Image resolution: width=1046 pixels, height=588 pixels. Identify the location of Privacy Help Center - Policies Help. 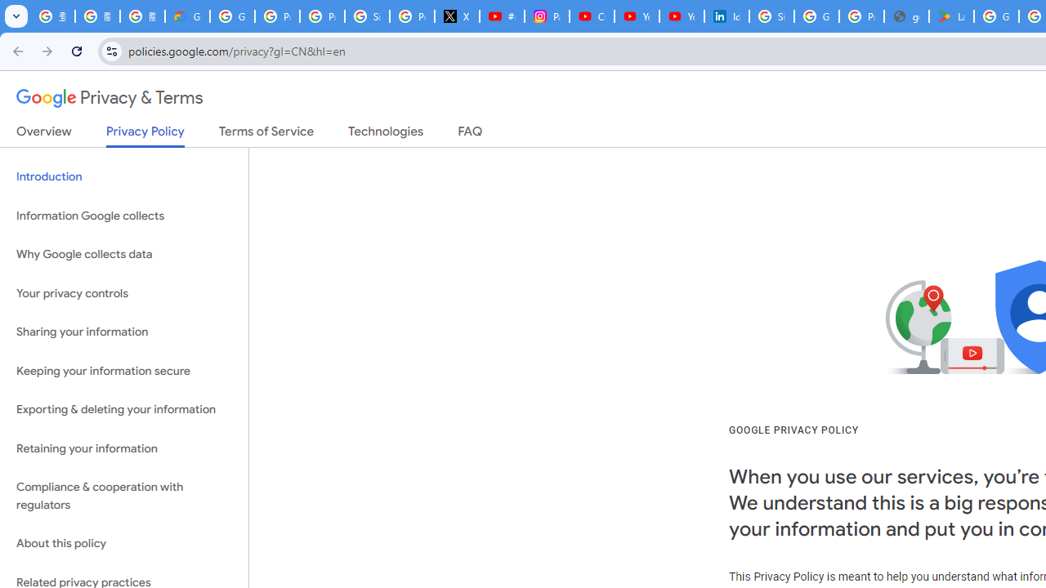
(322, 16).